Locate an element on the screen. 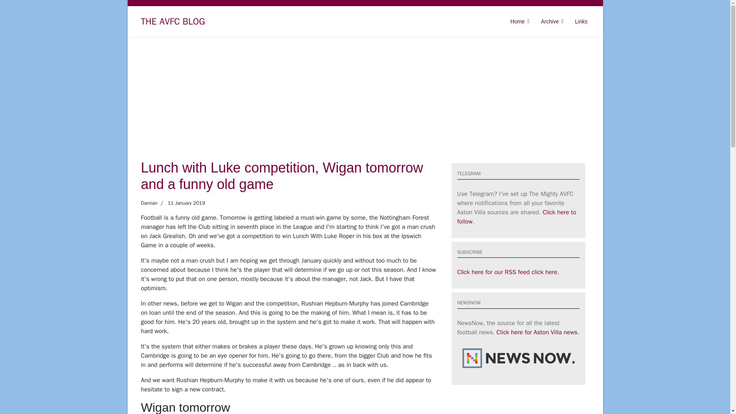 The image size is (736, 414). Published: 11 January 2019 is located at coordinates (181, 203).